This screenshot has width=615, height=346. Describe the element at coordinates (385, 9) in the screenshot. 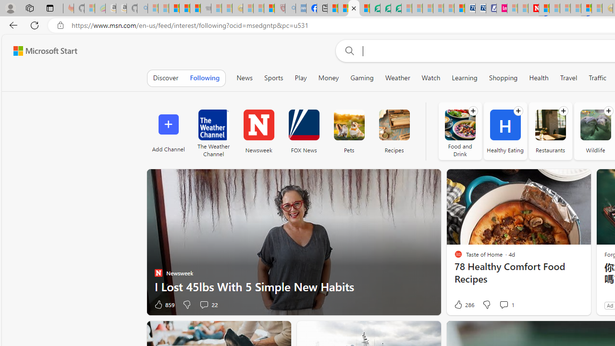

I see `Terms of Use Agreement` at that location.